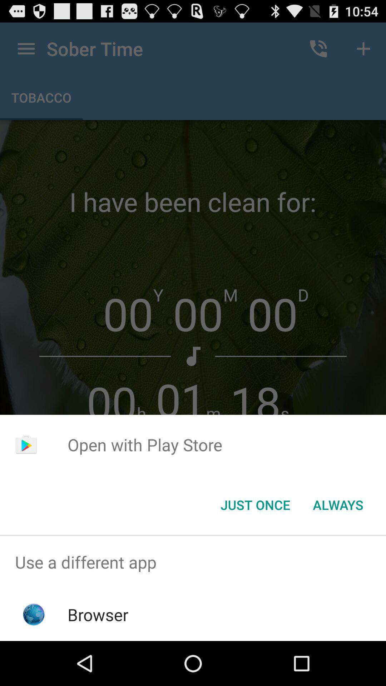 The width and height of the screenshot is (386, 686). Describe the element at coordinates (193, 562) in the screenshot. I see `launch item above browser app` at that location.